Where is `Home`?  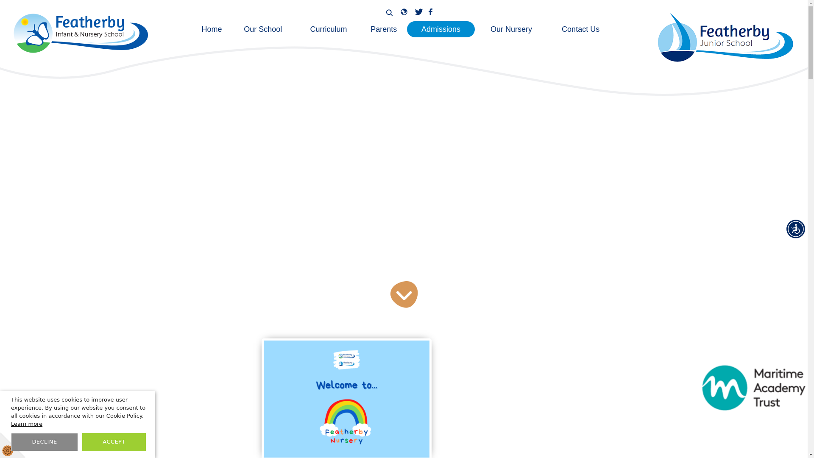
Home is located at coordinates (212, 29).